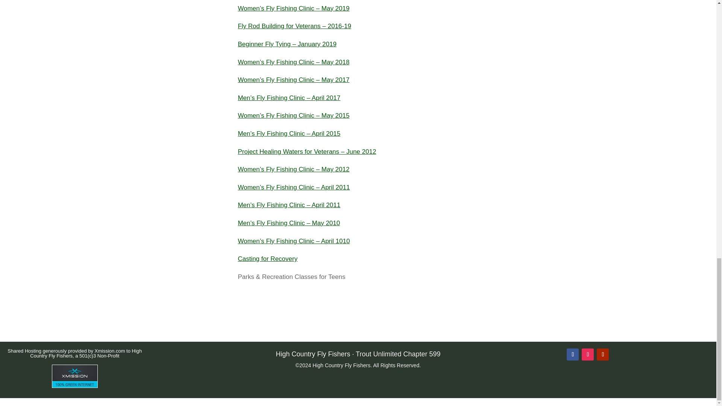  Describe the element at coordinates (74, 386) in the screenshot. I see `Internet Services donated by XMission.com` at that location.